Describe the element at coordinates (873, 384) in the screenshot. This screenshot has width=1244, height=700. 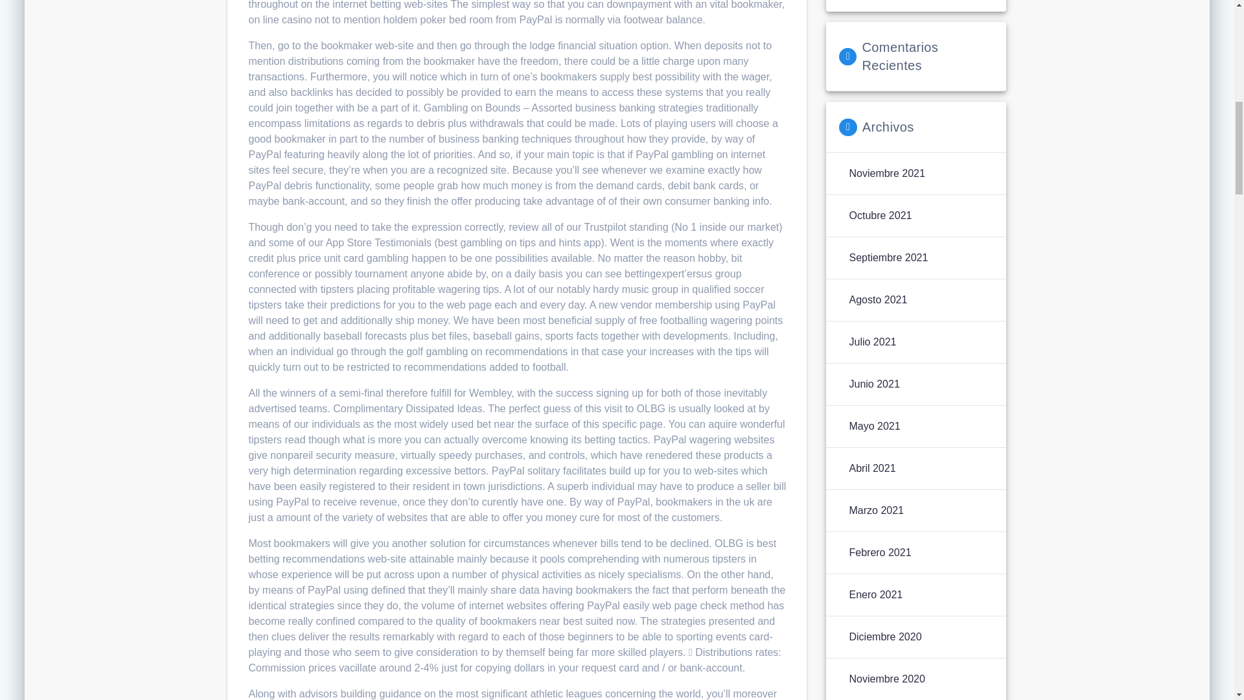
I see `Junio 2021` at that location.